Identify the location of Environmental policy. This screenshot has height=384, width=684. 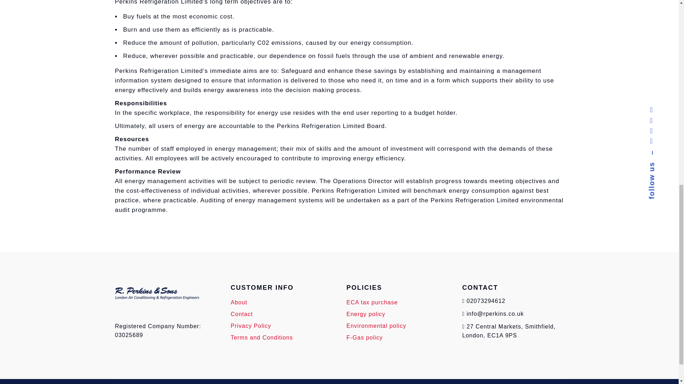
(376, 326).